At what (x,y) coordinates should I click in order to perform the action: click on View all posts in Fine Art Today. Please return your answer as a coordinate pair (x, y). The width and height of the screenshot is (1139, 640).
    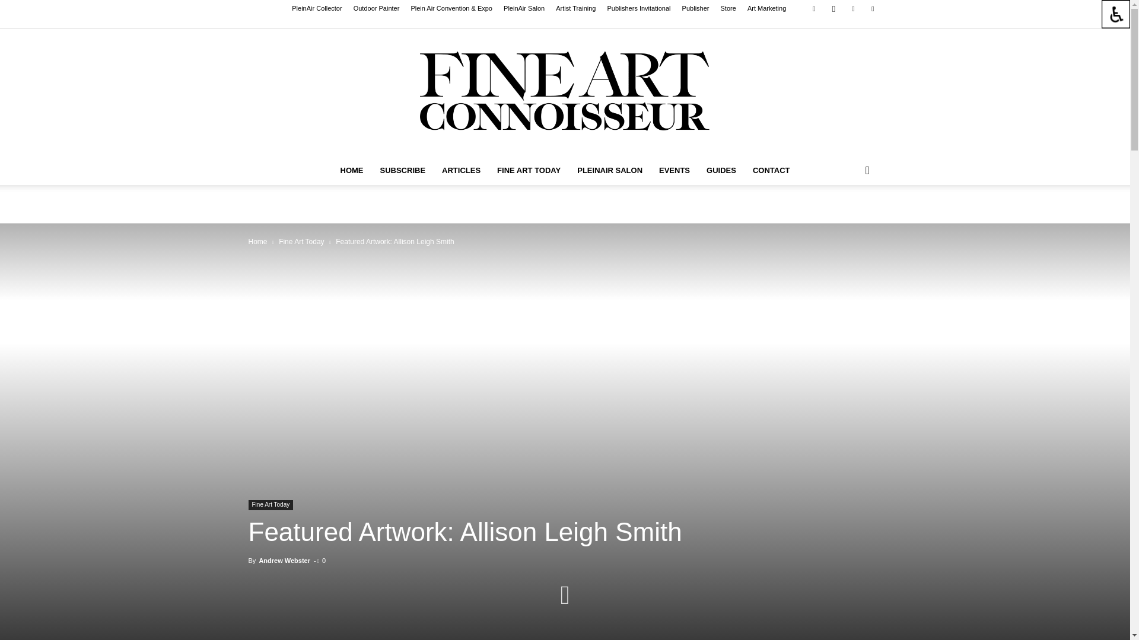
    Looking at the image, I should click on (301, 241).